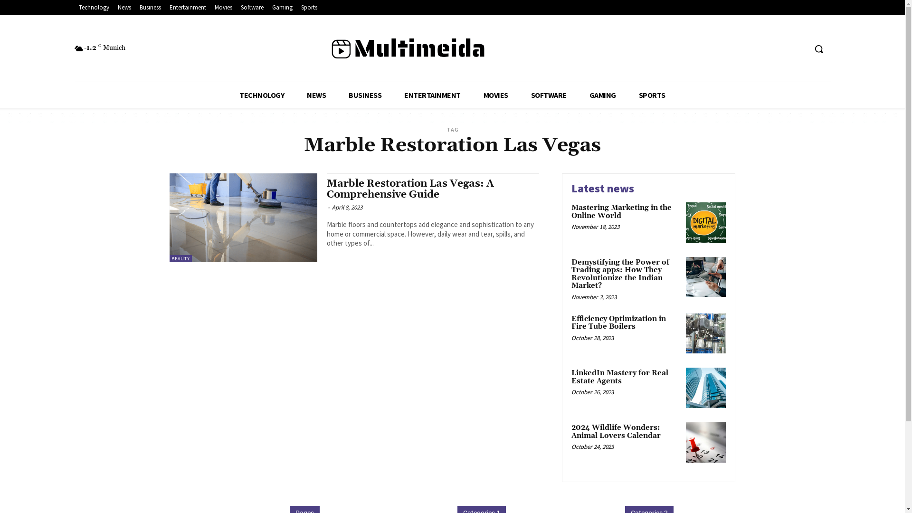 This screenshot has width=912, height=513. I want to click on SPORTS, so click(652, 95).